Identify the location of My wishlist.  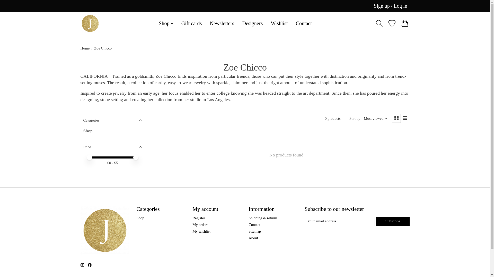
(201, 231).